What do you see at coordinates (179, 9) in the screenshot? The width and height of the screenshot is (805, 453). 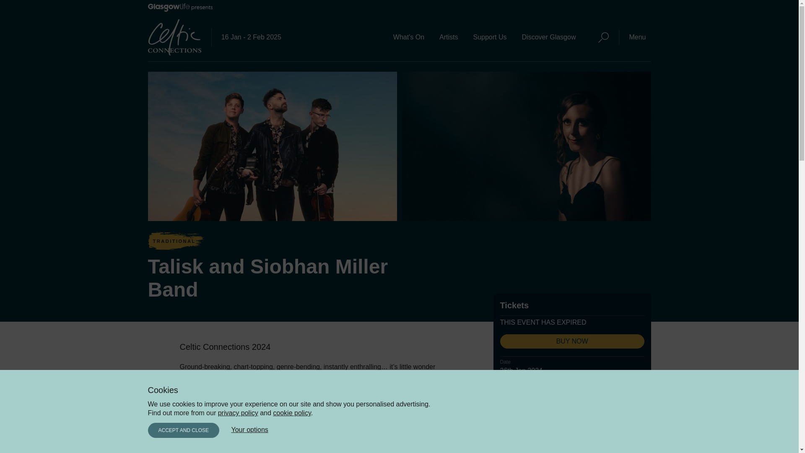 I see `Glasgow Life presents` at bounding box center [179, 9].